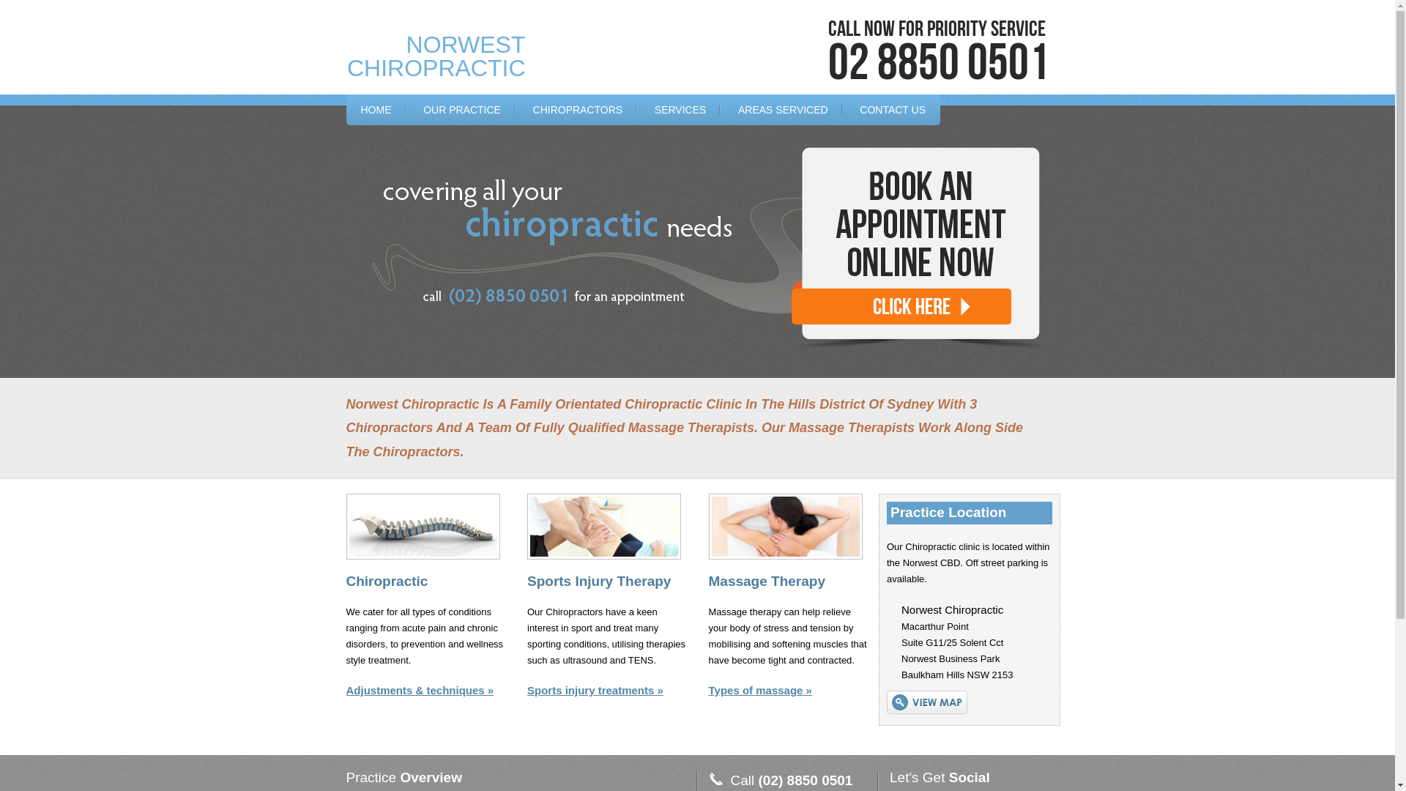  What do you see at coordinates (938, 64) in the screenshot?
I see `02 8850 0501` at bounding box center [938, 64].